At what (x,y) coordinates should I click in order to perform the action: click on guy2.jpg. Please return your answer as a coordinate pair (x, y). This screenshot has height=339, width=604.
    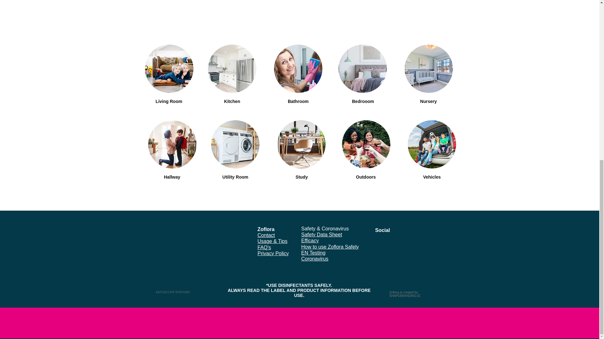
    Looking at the image, I should click on (235, 144).